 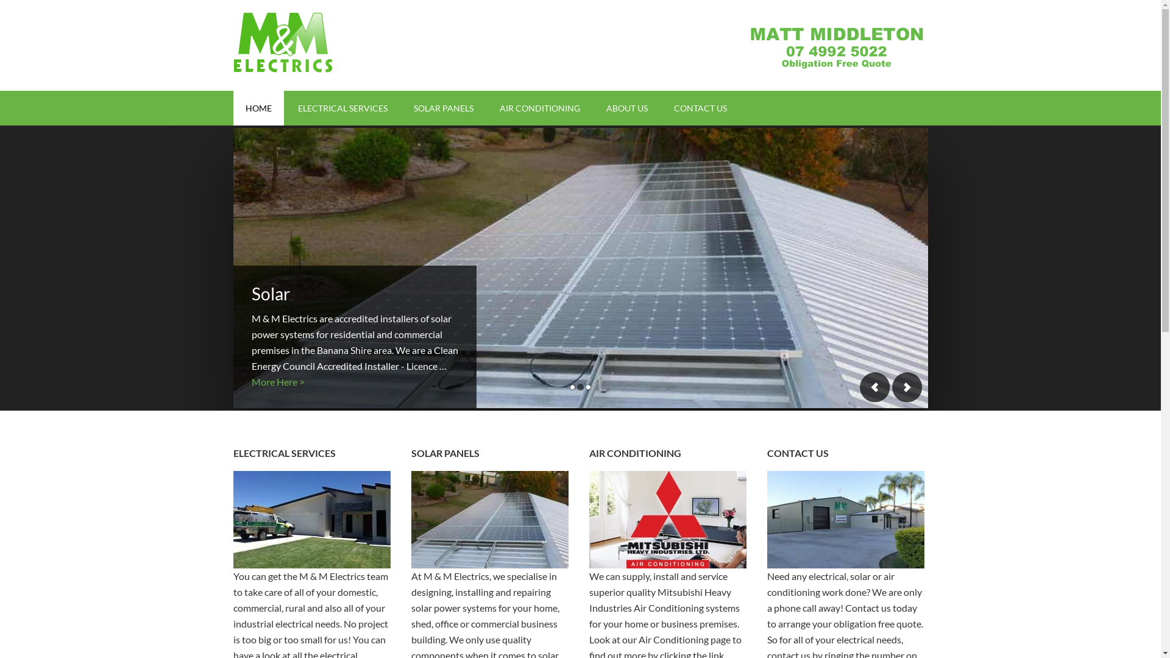 I want to click on CONTACT US, so click(x=701, y=108).